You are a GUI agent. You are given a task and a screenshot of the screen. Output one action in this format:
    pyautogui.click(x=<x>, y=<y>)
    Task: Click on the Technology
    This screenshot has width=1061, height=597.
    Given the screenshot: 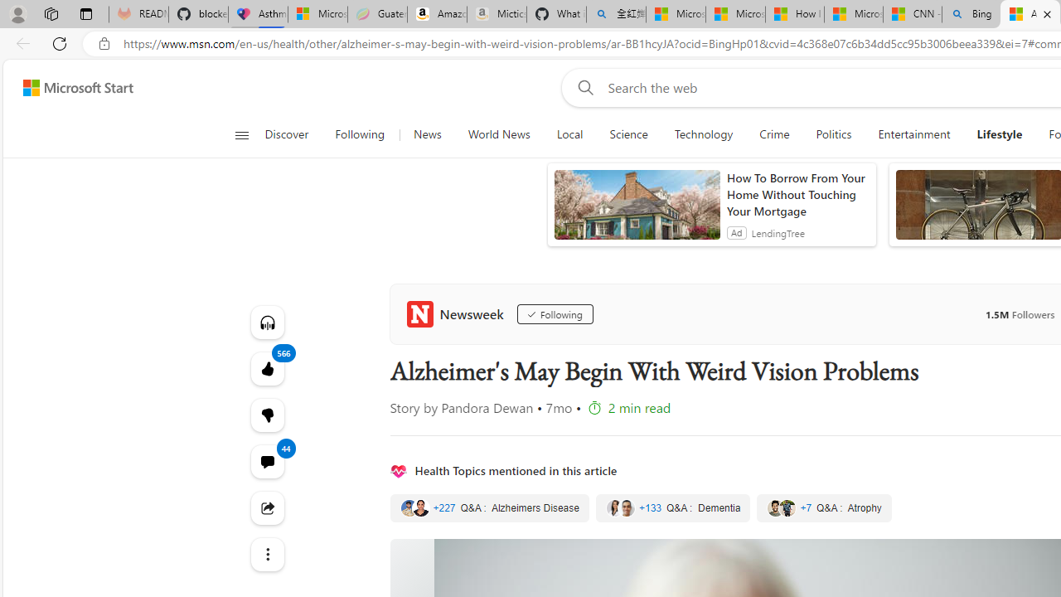 What is the action you would take?
    pyautogui.click(x=703, y=134)
    